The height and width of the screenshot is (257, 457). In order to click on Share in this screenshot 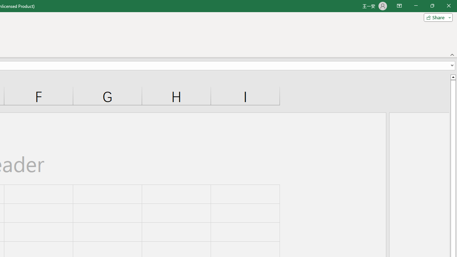, I will do `click(437, 17)`.